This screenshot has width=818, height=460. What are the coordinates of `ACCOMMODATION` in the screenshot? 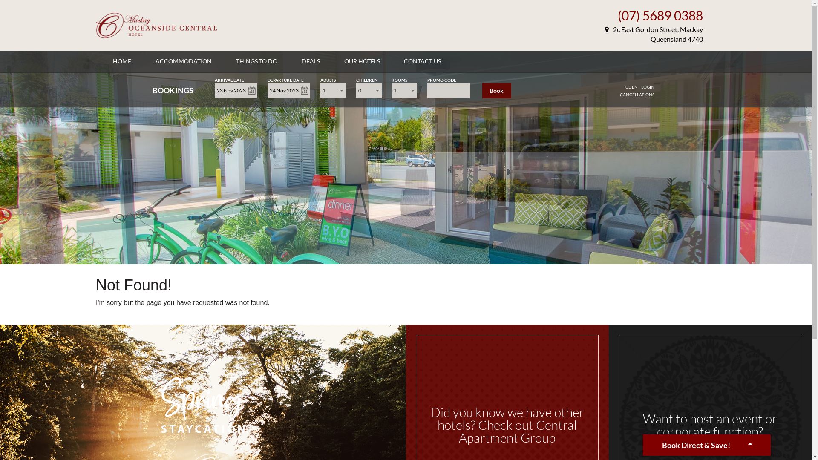 It's located at (184, 61).